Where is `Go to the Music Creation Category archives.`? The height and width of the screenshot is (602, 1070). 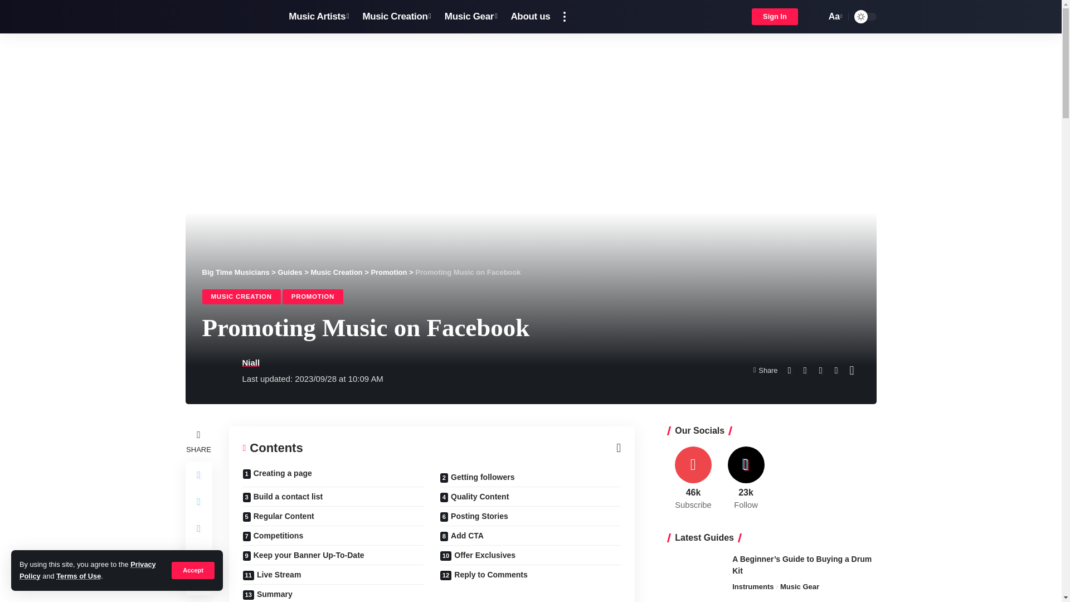
Go to the Music Creation Category archives. is located at coordinates (336, 272).